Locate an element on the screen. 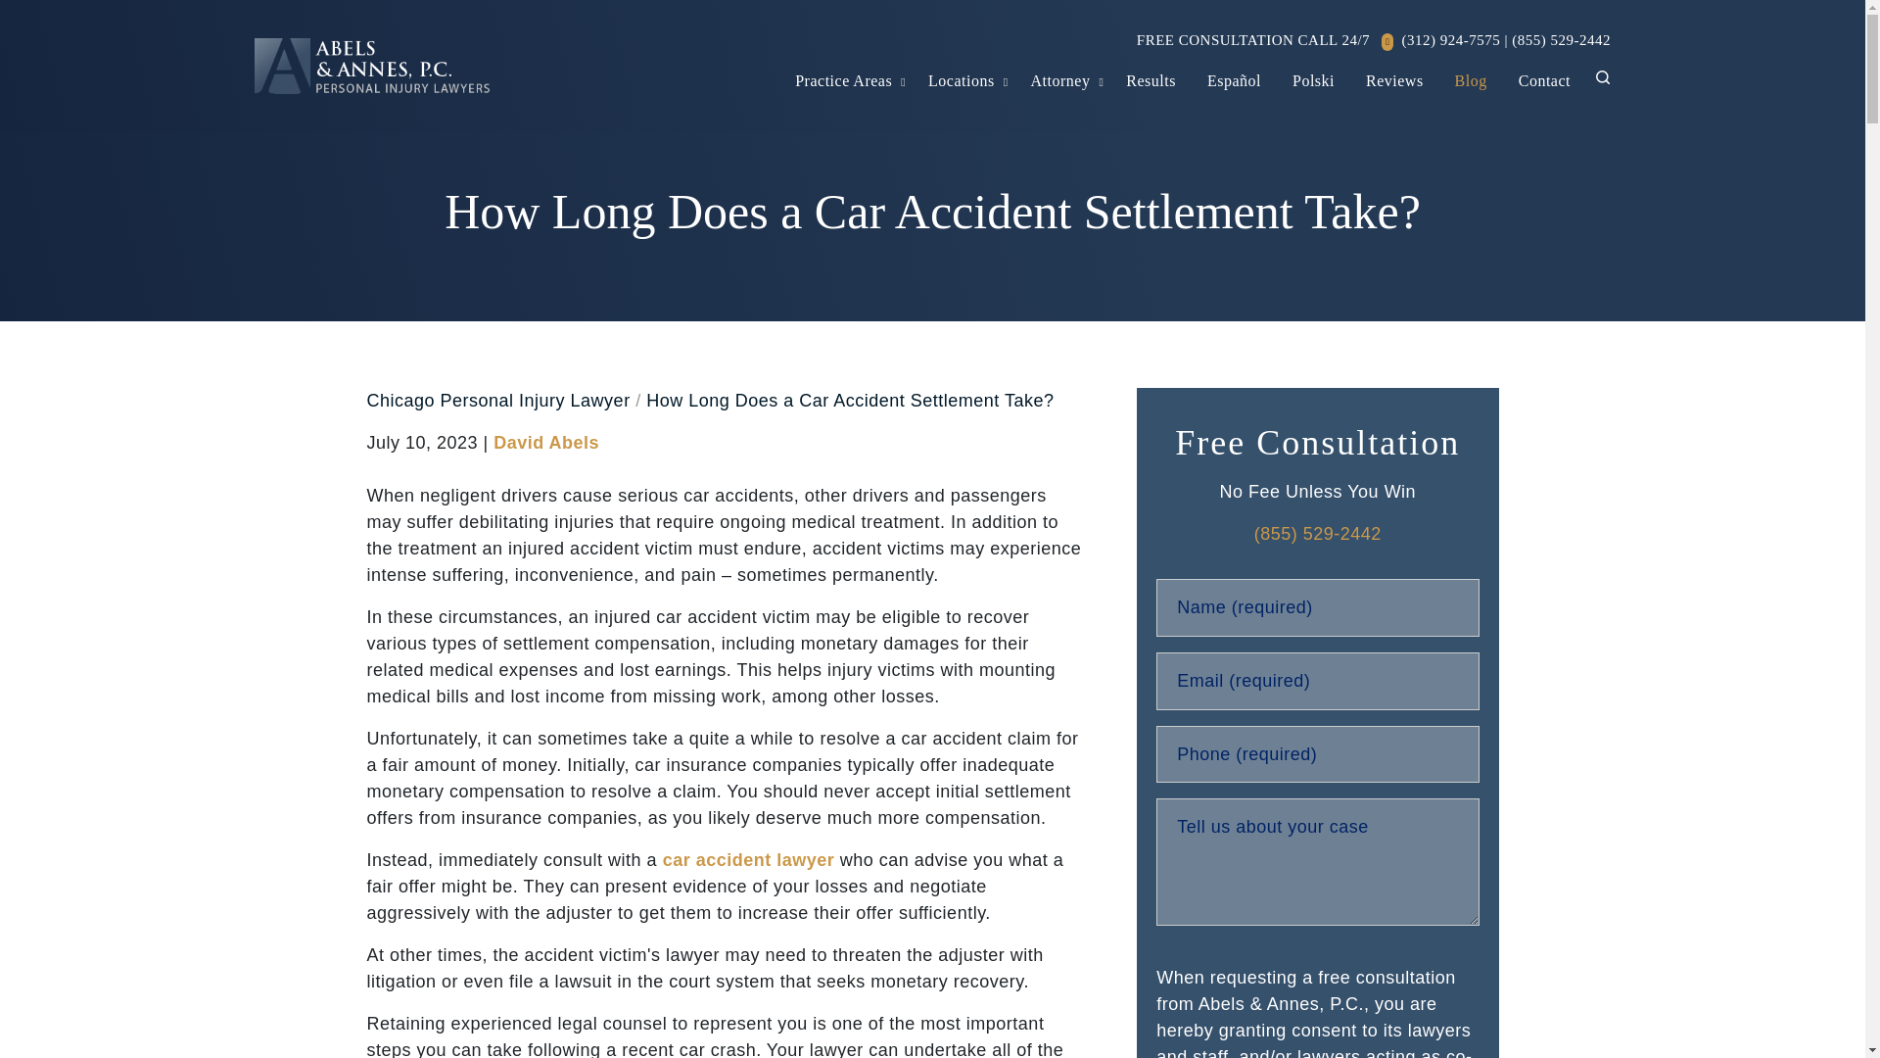 The height and width of the screenshot is (1058, 1880). Locations is located at coordinates (962, 80).